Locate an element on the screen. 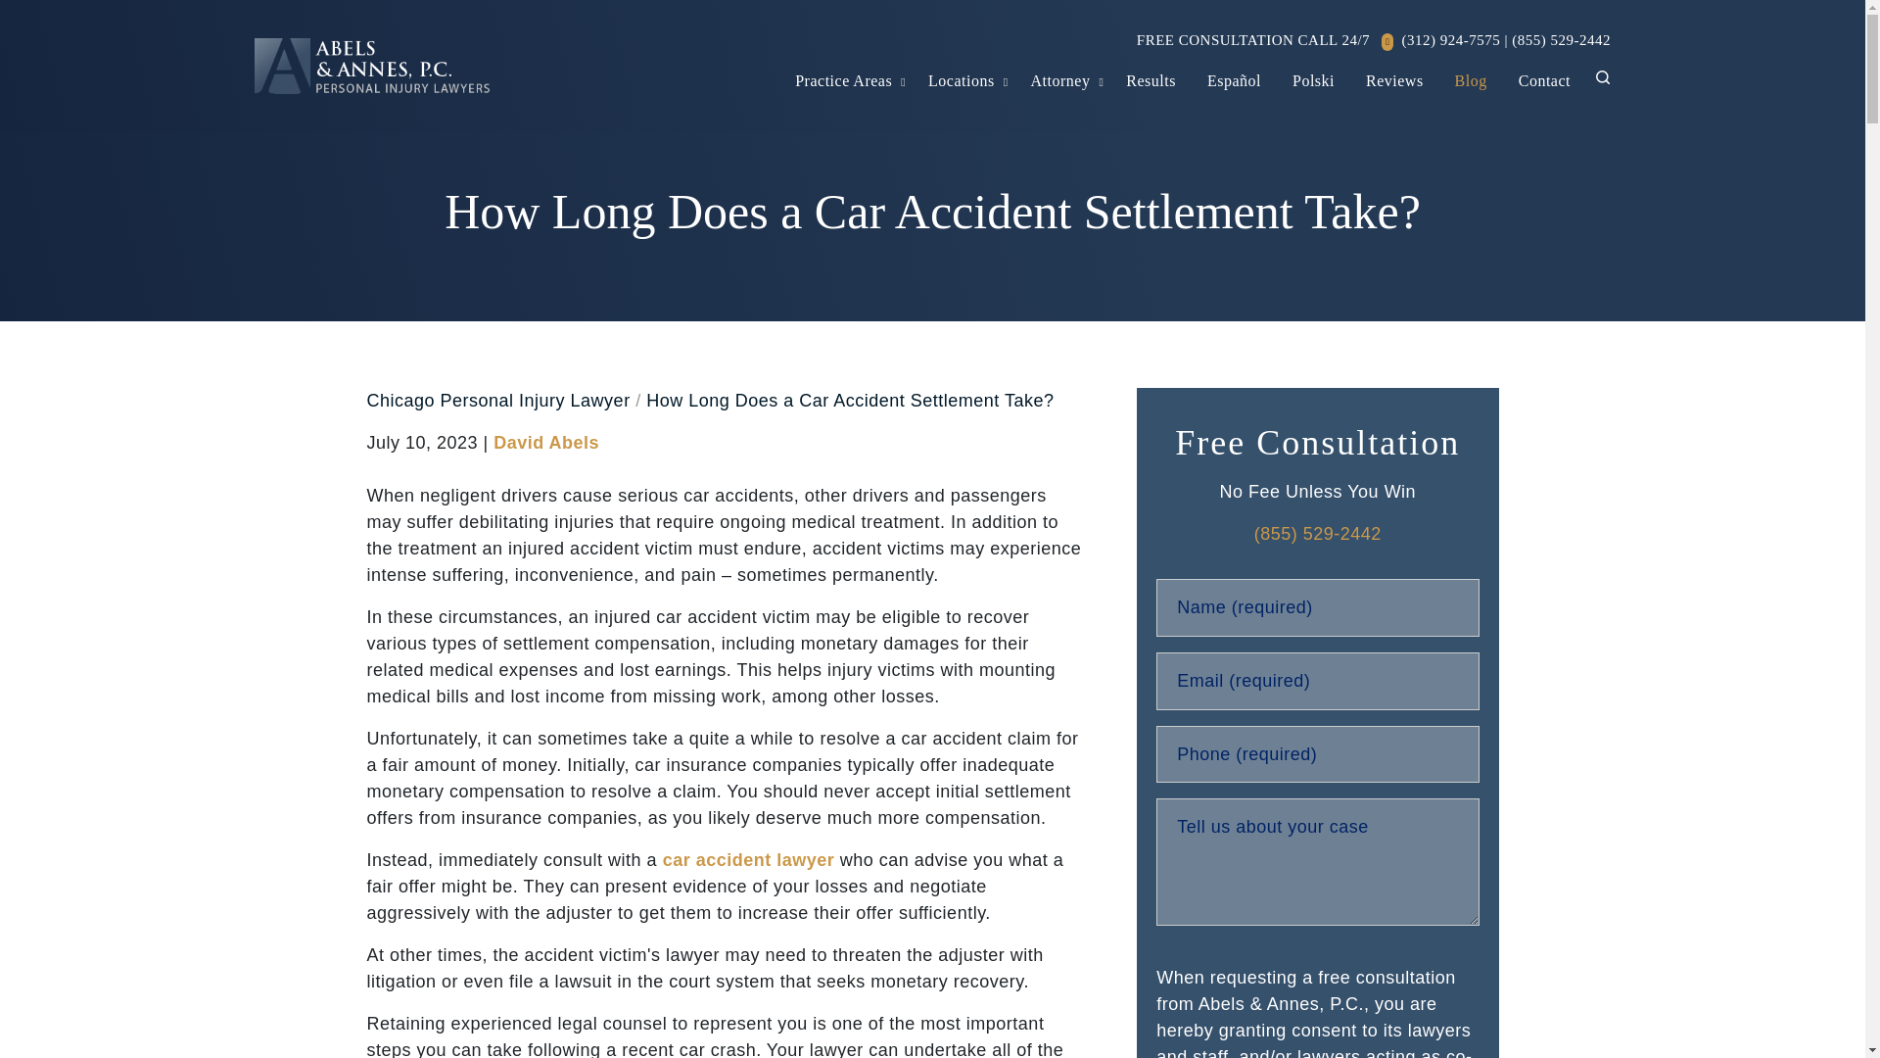 The height and width of the screenshot is (1058, 1880). Locations is located at coordinates (962, 80).